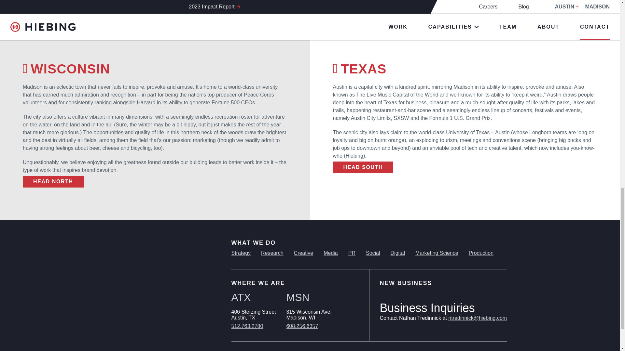 The width and height of the screenshot is (625, 351). Describe the element at coordinates (241, 253) in the screenshot. I see `Strategy` at that location.